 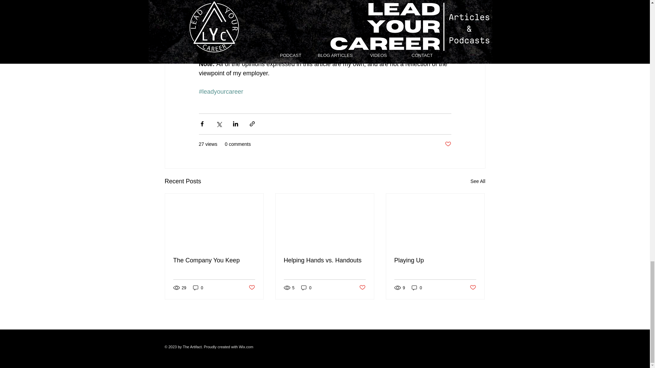 What do you see at coordinates (246, 347) in the screenshot?
I see `Wix.com` at bounding box center [246, 347].